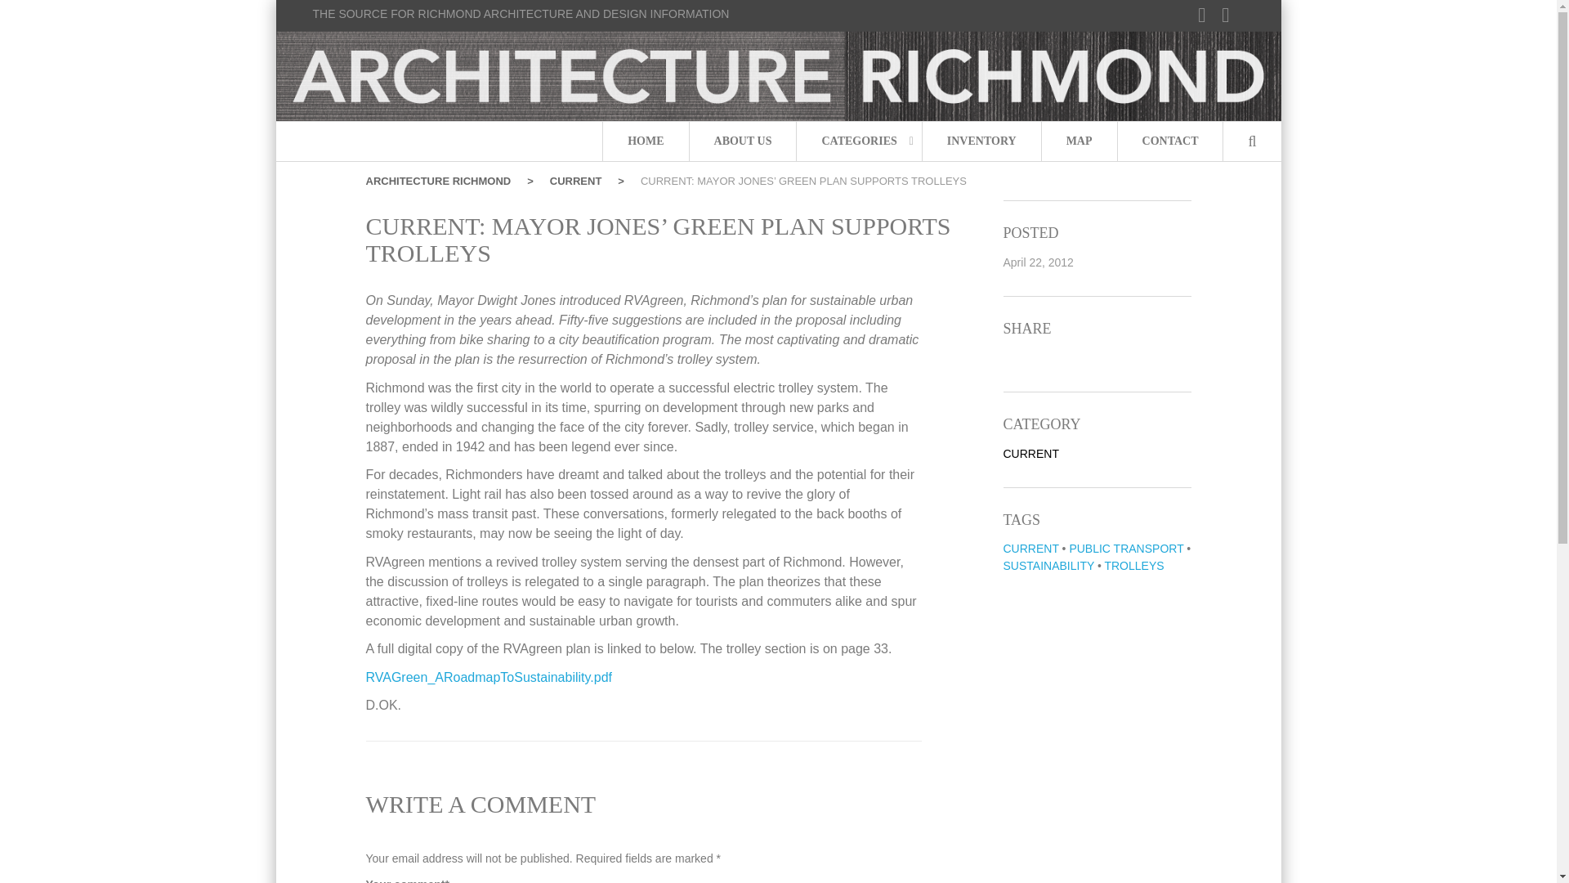  What do you see at coordinates (1031, 549) in the screenshot?
I see `CURRENT` at bounding box center [1031, 549].